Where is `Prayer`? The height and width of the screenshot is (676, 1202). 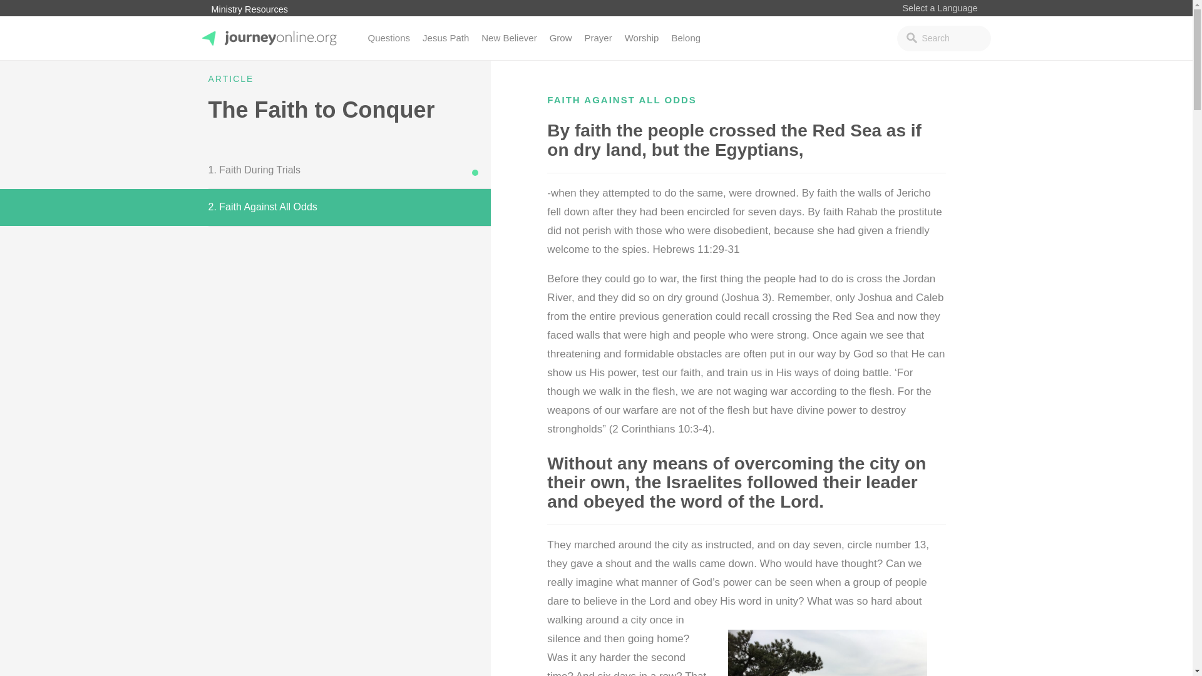
Prayer is located at coordinates (597, 38).